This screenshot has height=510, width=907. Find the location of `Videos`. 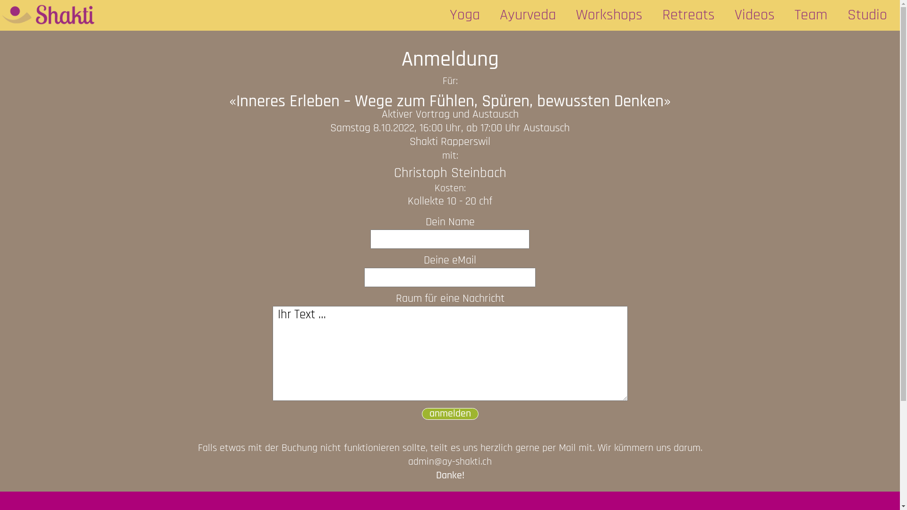

Videos is located at coordinates (755, 15).